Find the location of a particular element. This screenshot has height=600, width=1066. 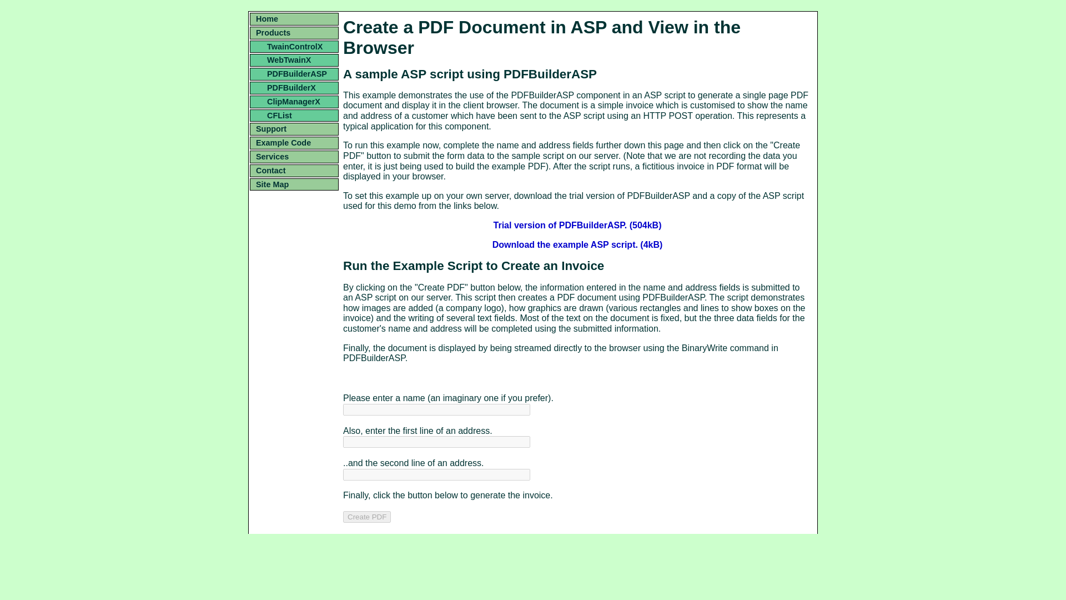

TwainControlX is located at coordinates (294, 47).